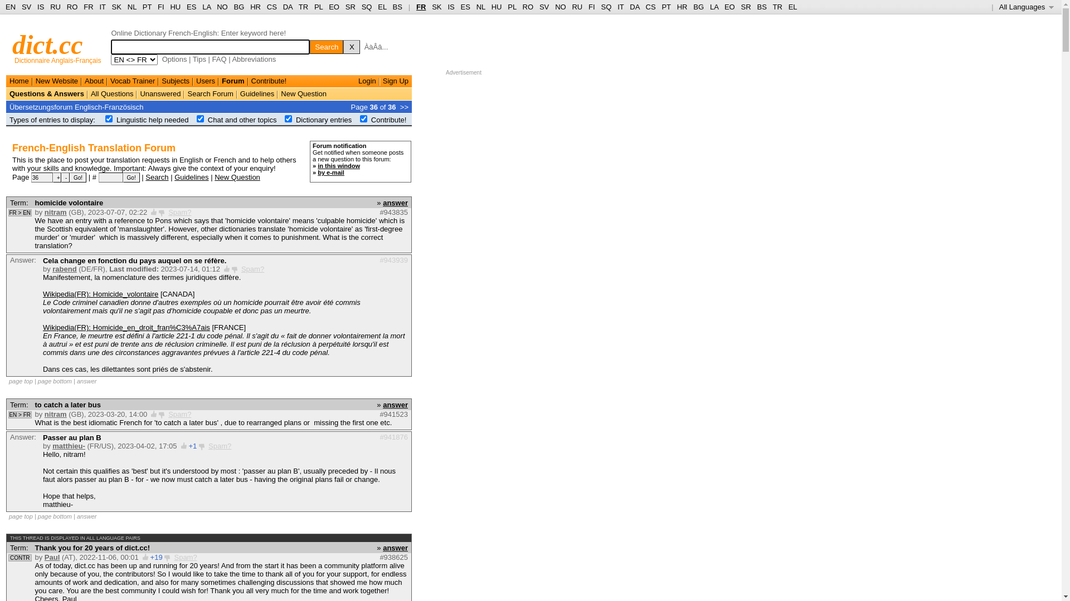 This screenshot has height=601, width=1070. I want to click on HU, so click(497, 7).